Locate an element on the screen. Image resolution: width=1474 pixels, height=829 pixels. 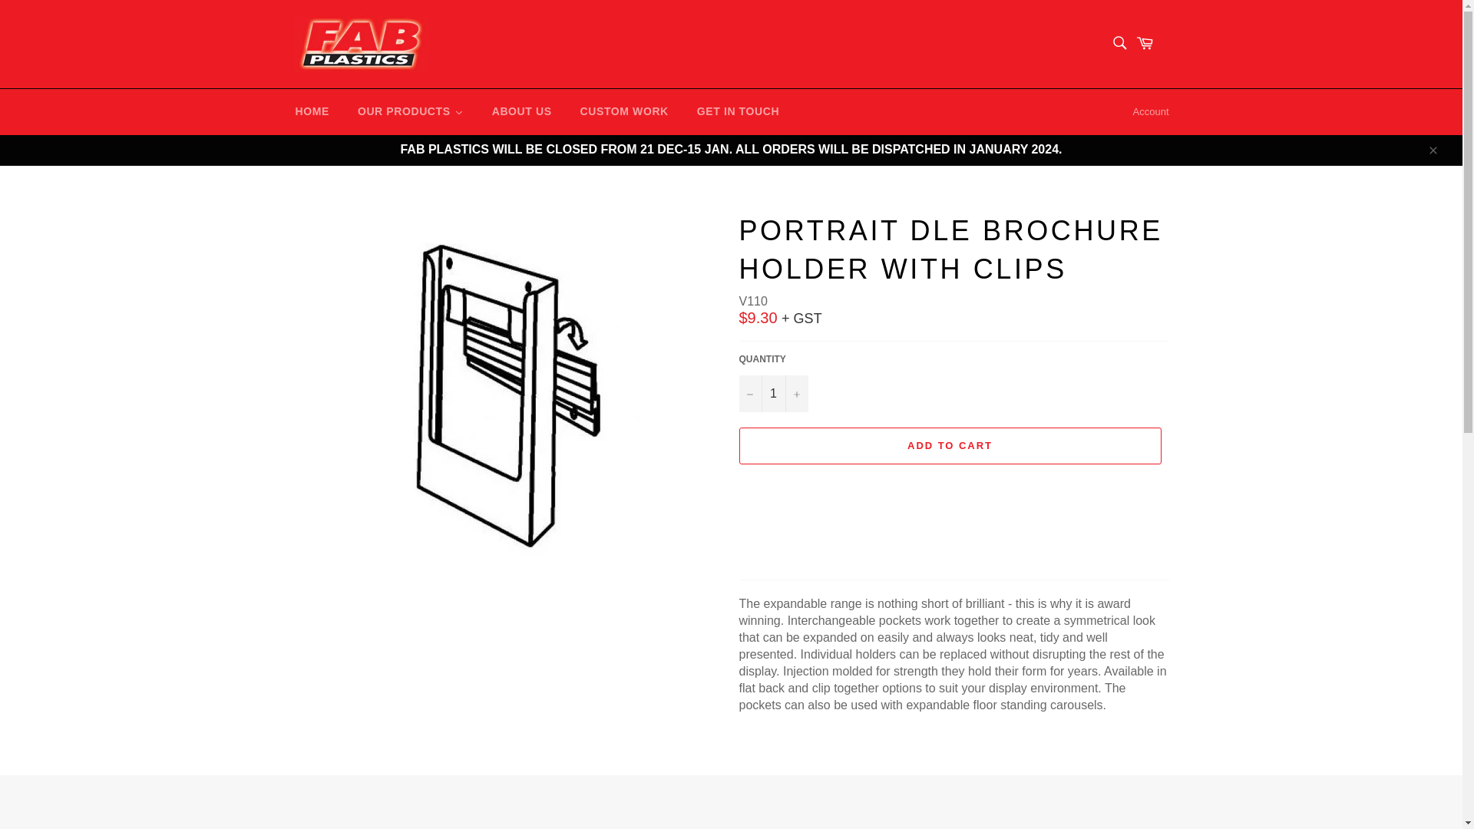
1 is located at coordinates (772, 393).